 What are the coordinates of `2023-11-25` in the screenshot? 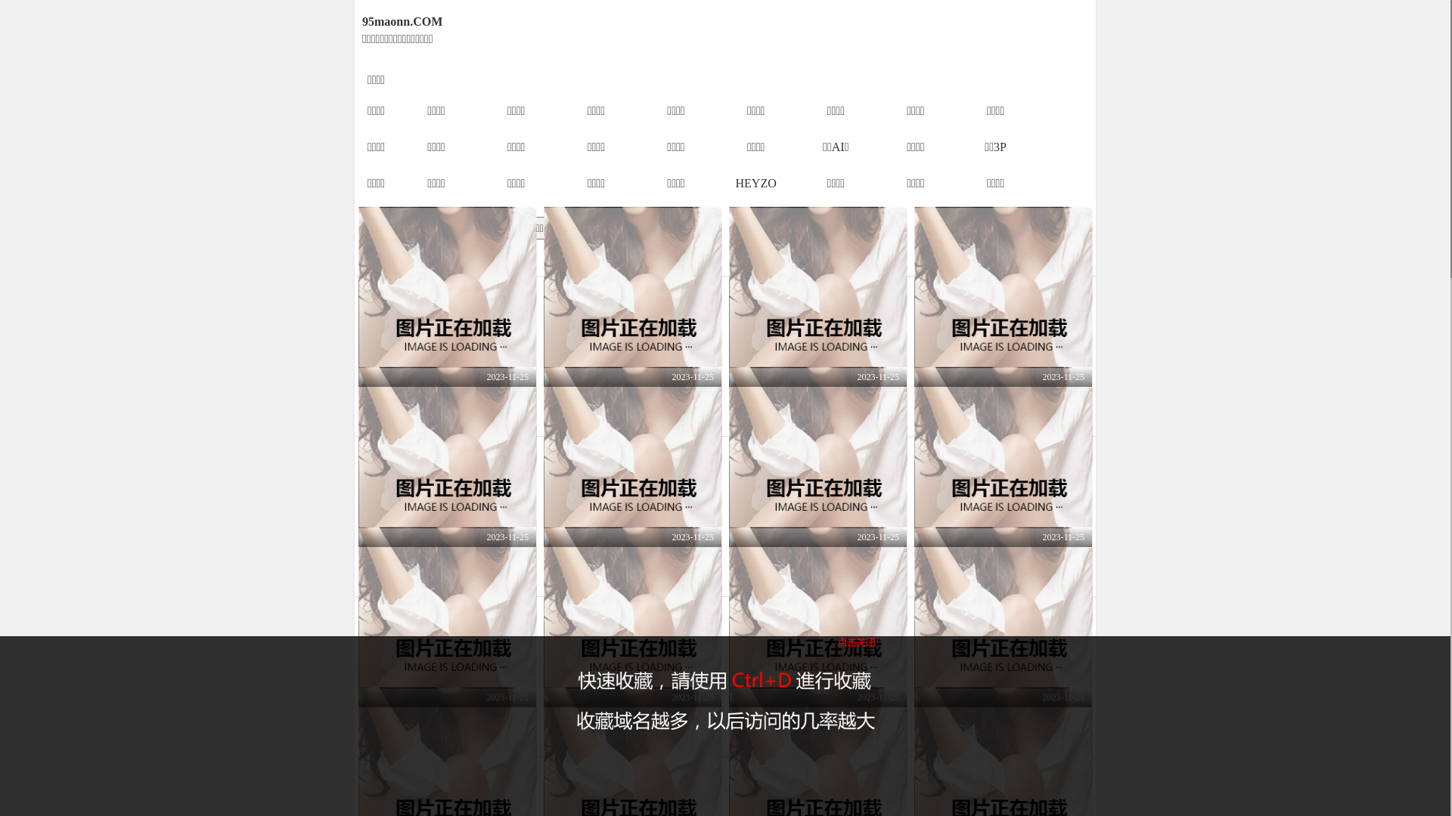 It's located at (1003, 494).